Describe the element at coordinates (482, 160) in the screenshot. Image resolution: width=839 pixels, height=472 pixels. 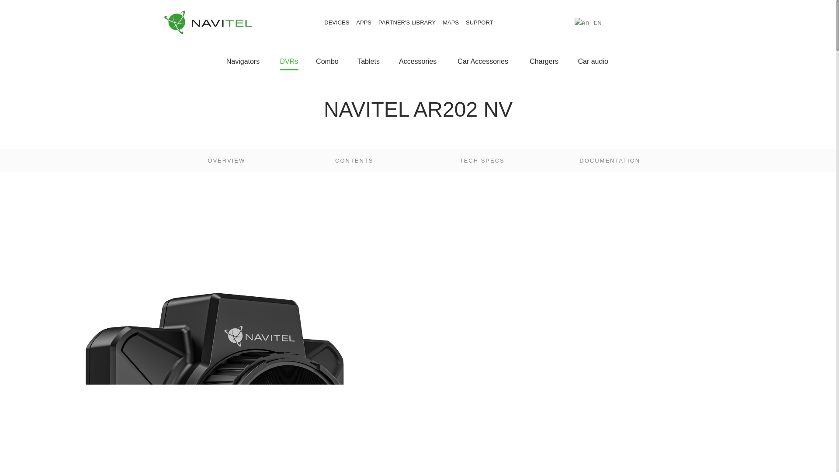
I see `TECH SPECS` at that location.